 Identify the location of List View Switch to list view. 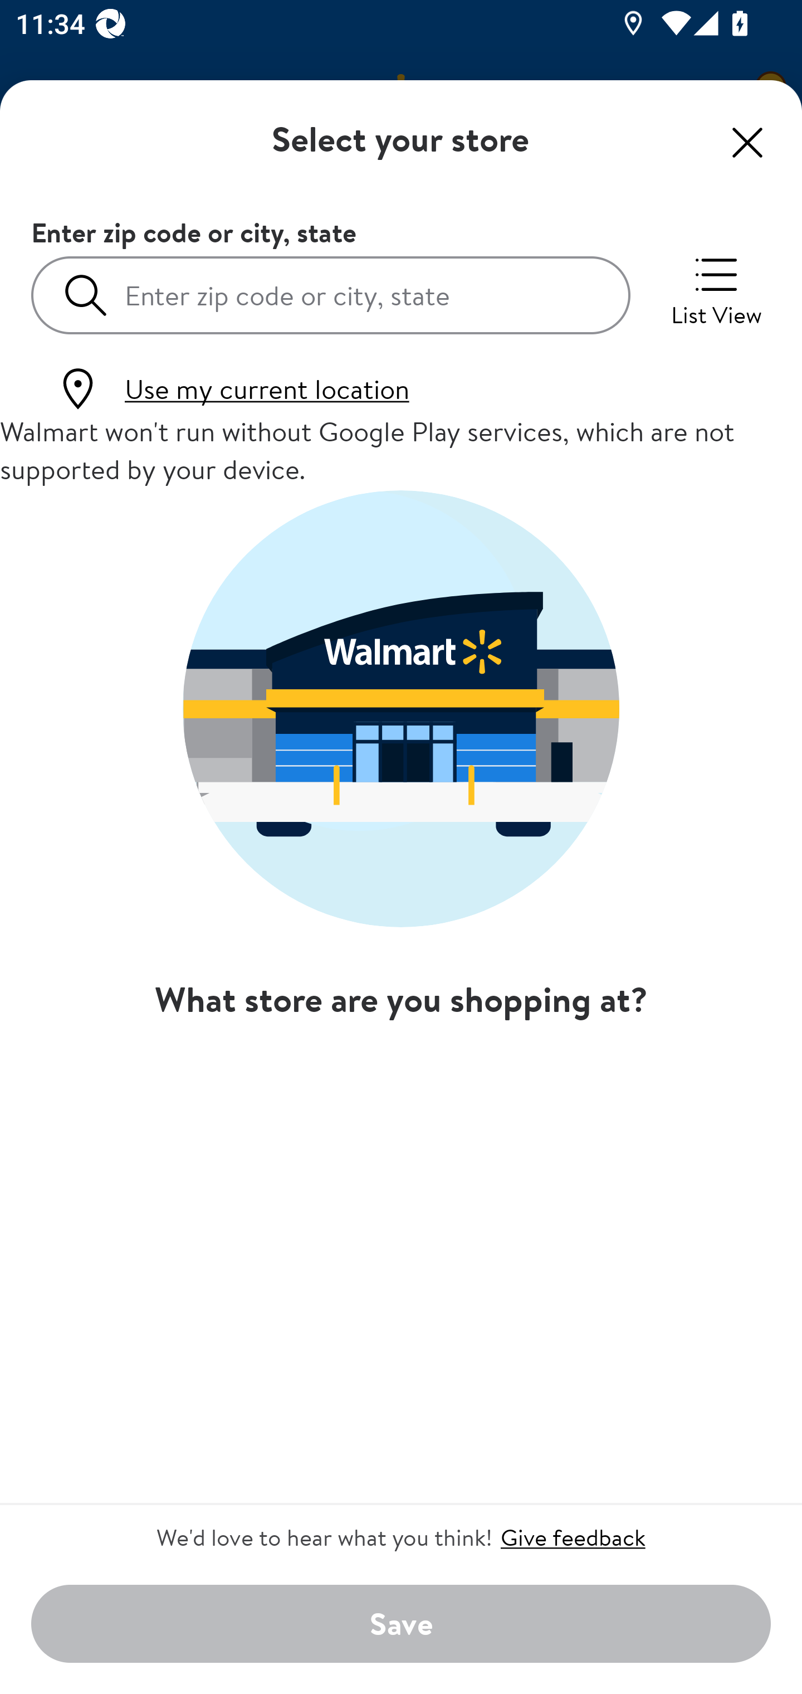
(716, 290).